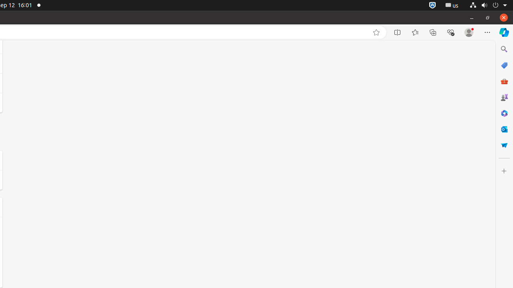 The height and width of the screenshot is (288, 513). What do you see at coordinates (450, 32) in the screenshot?
I see `Browser essentials` at bounding box center [450, 32].